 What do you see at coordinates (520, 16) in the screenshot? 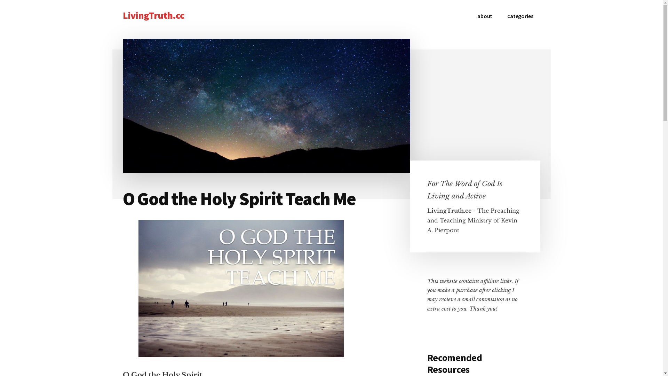
I see `categories` at bounding box center [520, 16].